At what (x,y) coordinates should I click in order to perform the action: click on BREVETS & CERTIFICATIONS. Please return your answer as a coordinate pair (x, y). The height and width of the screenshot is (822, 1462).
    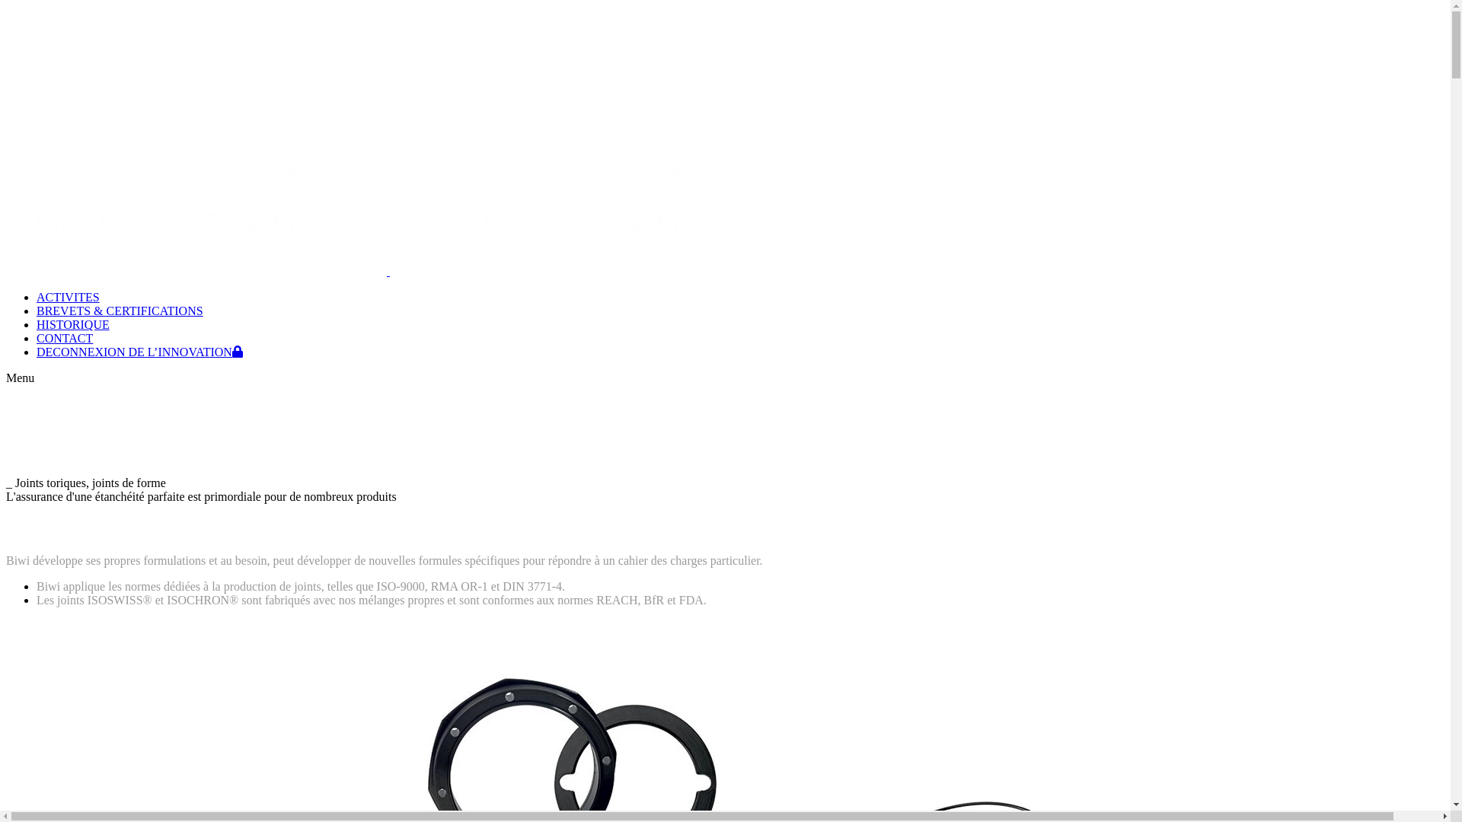
    Looking at the image, I should click on (120, 311).